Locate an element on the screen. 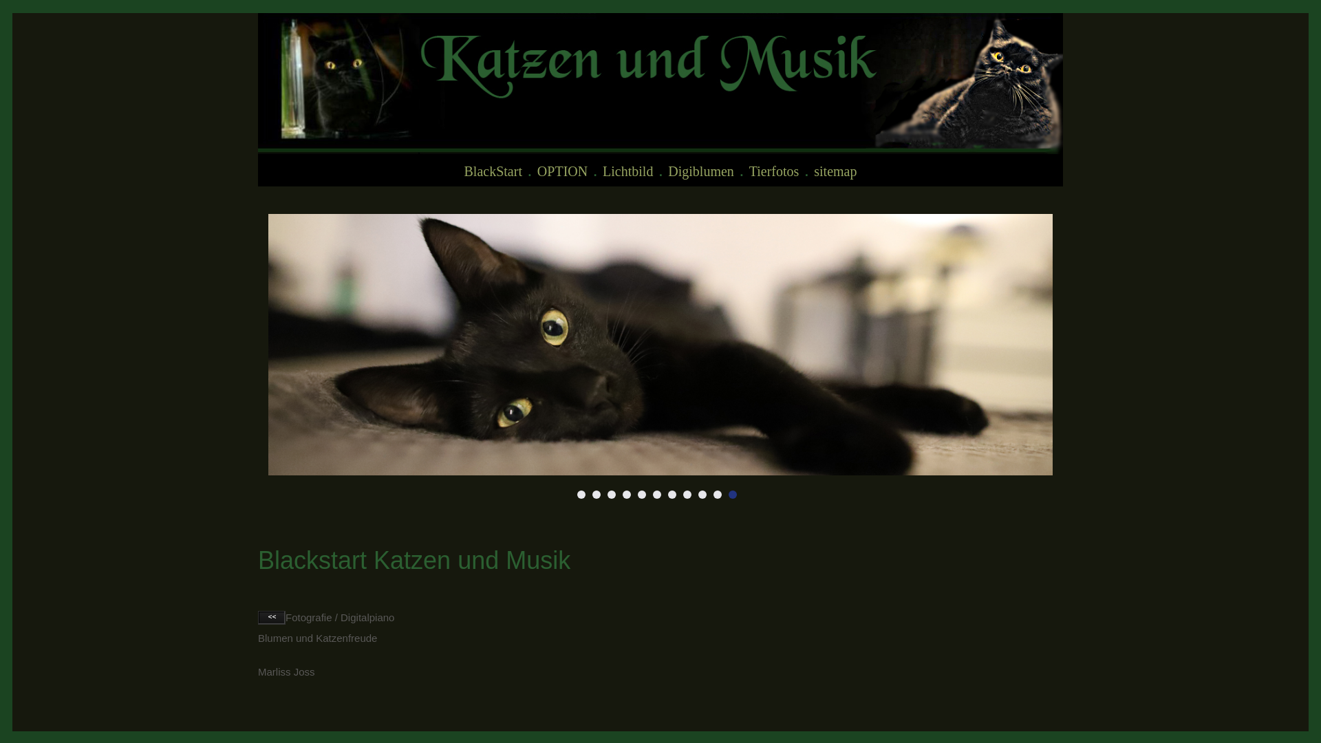 Image resolution: width=1321 pixels, height=743 pixels. 4 is located at coordinates (627, 495).